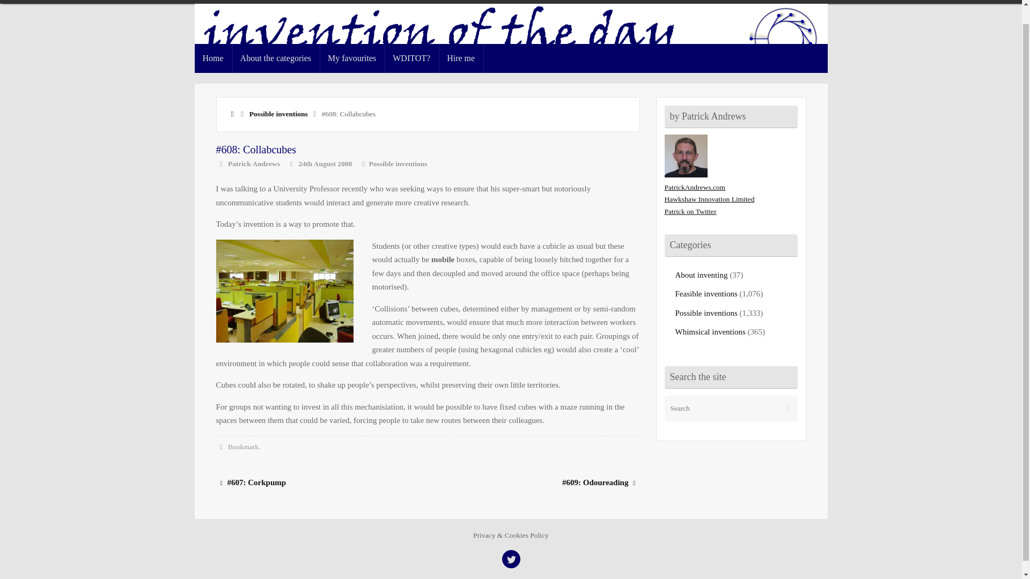 This screenshot has height=579, width=1030. I want to click on Patrick on Twitter, so click(690, 211).